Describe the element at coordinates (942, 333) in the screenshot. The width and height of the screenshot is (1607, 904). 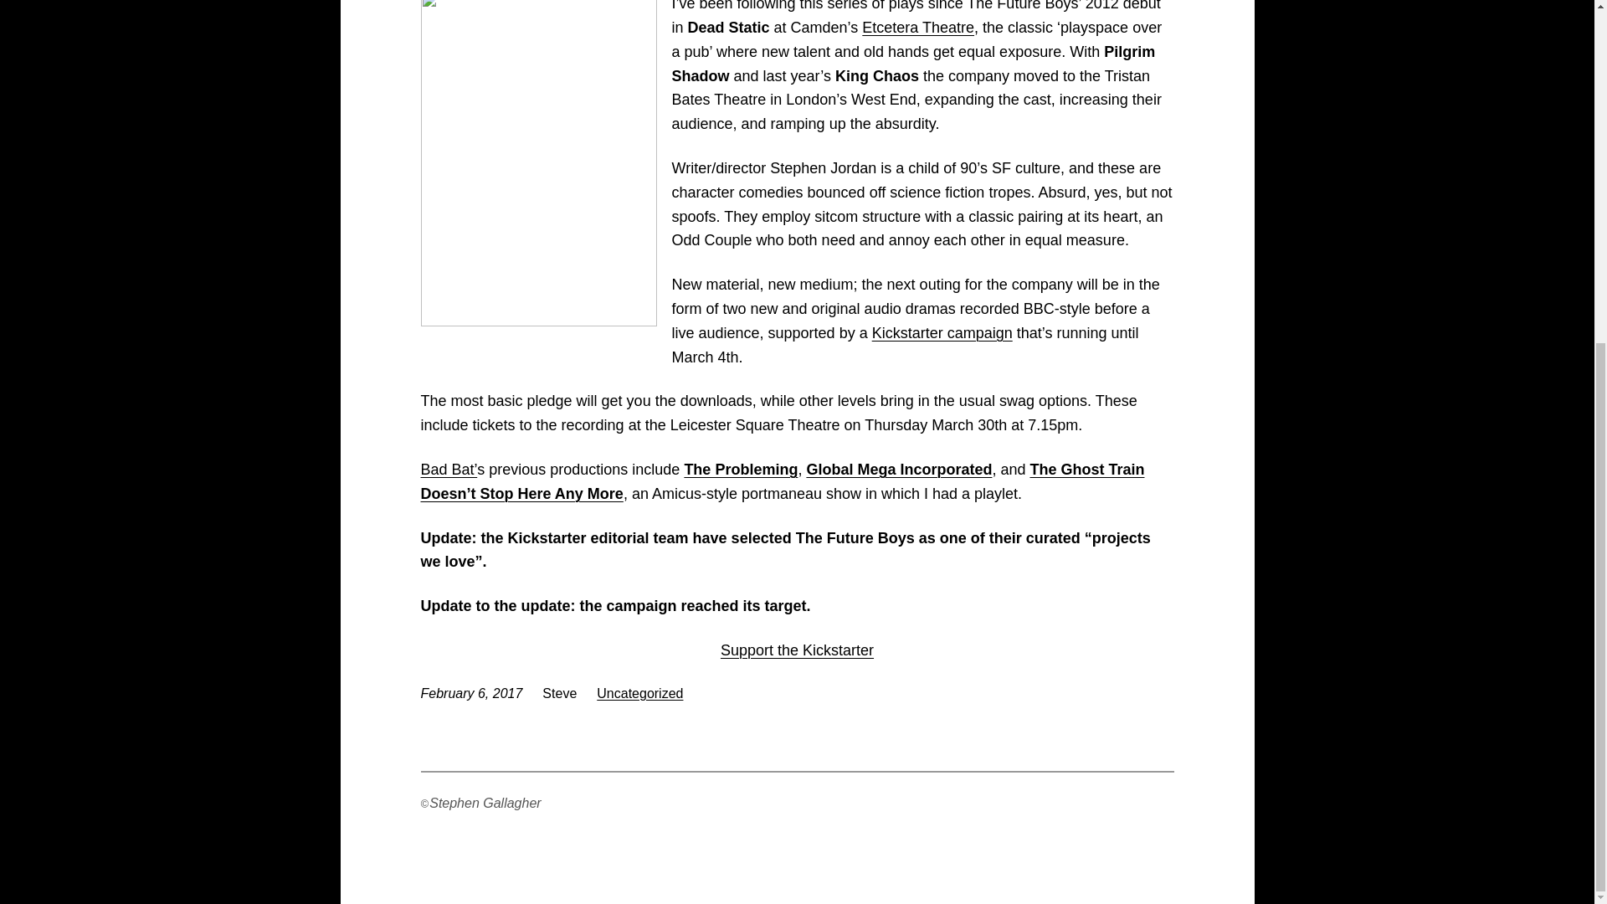
I see `Kickstarter campaign` at that location.